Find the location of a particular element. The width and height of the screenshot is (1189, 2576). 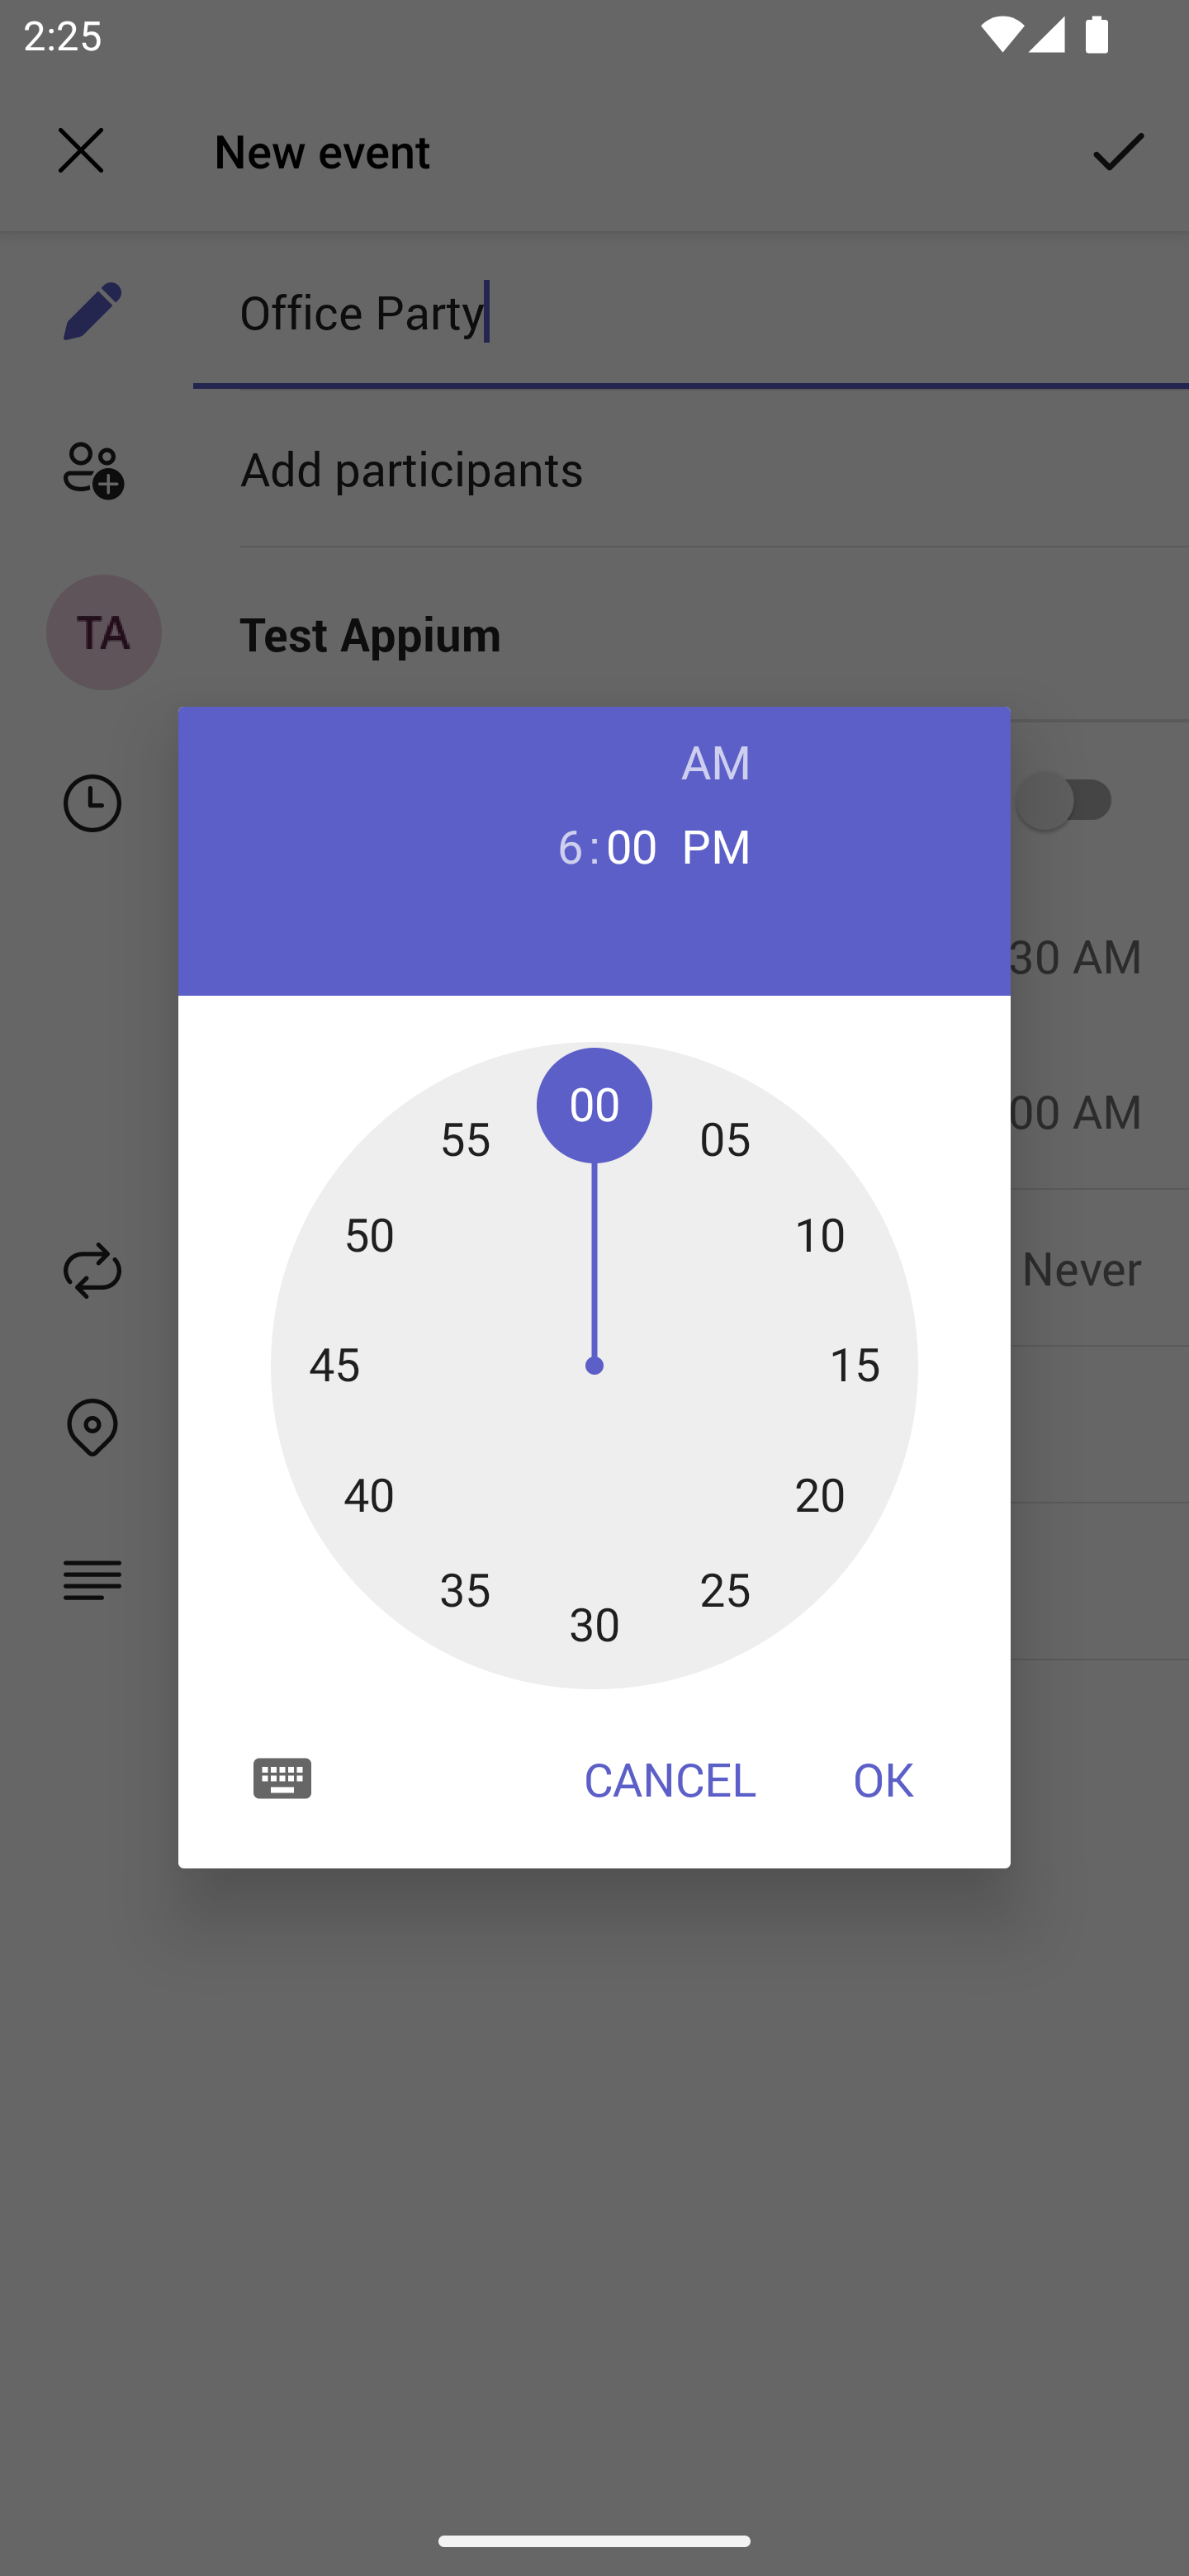

AM is located at coordinates (717, 761).